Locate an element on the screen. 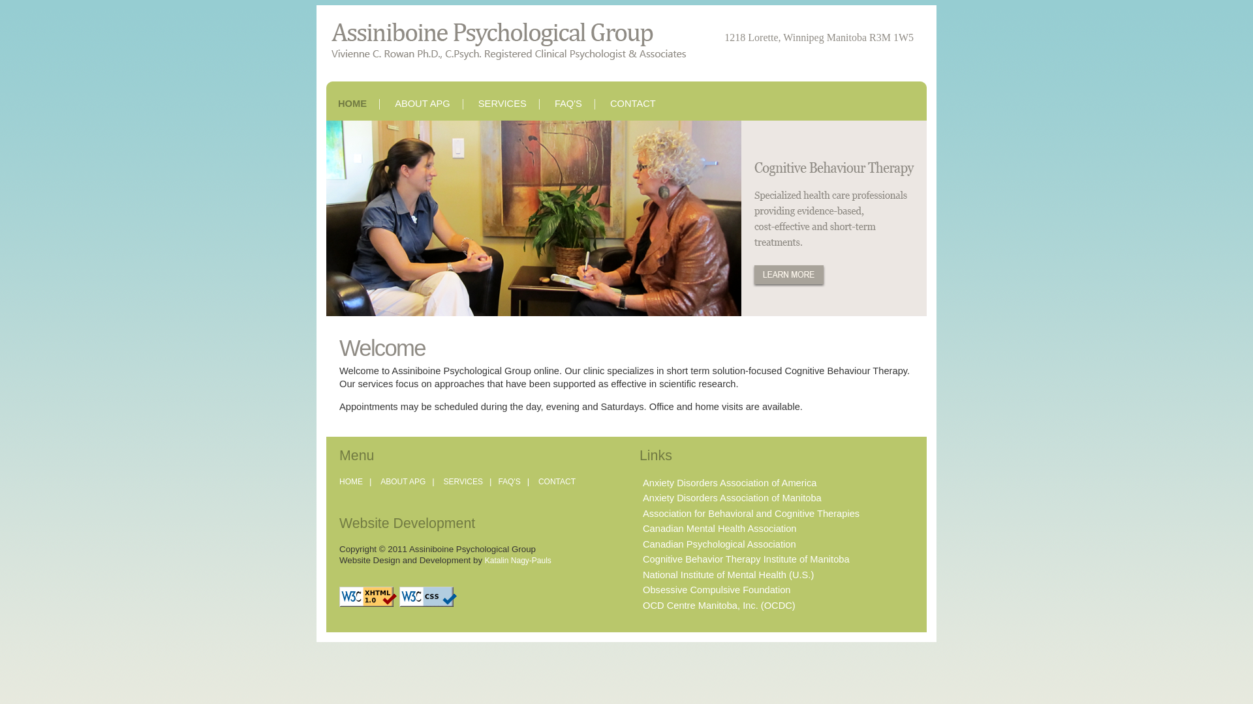  SERVICES is located at coordinates (463, 482).